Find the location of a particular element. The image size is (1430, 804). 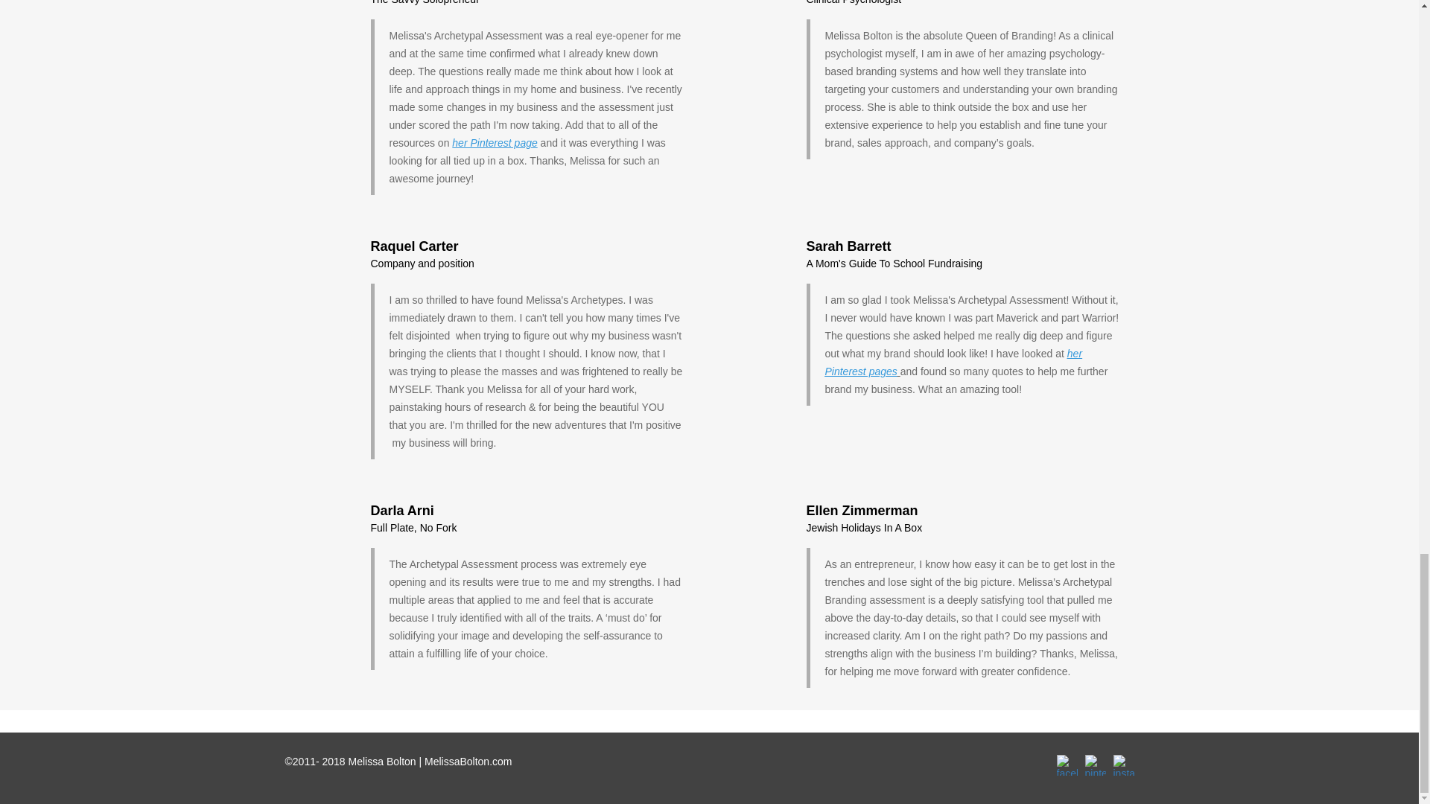

Pindiana Jones! is located at coordinates (495, 142).